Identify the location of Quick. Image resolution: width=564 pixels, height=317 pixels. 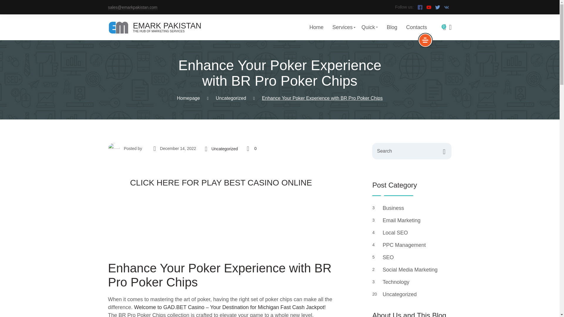
(370, 27).